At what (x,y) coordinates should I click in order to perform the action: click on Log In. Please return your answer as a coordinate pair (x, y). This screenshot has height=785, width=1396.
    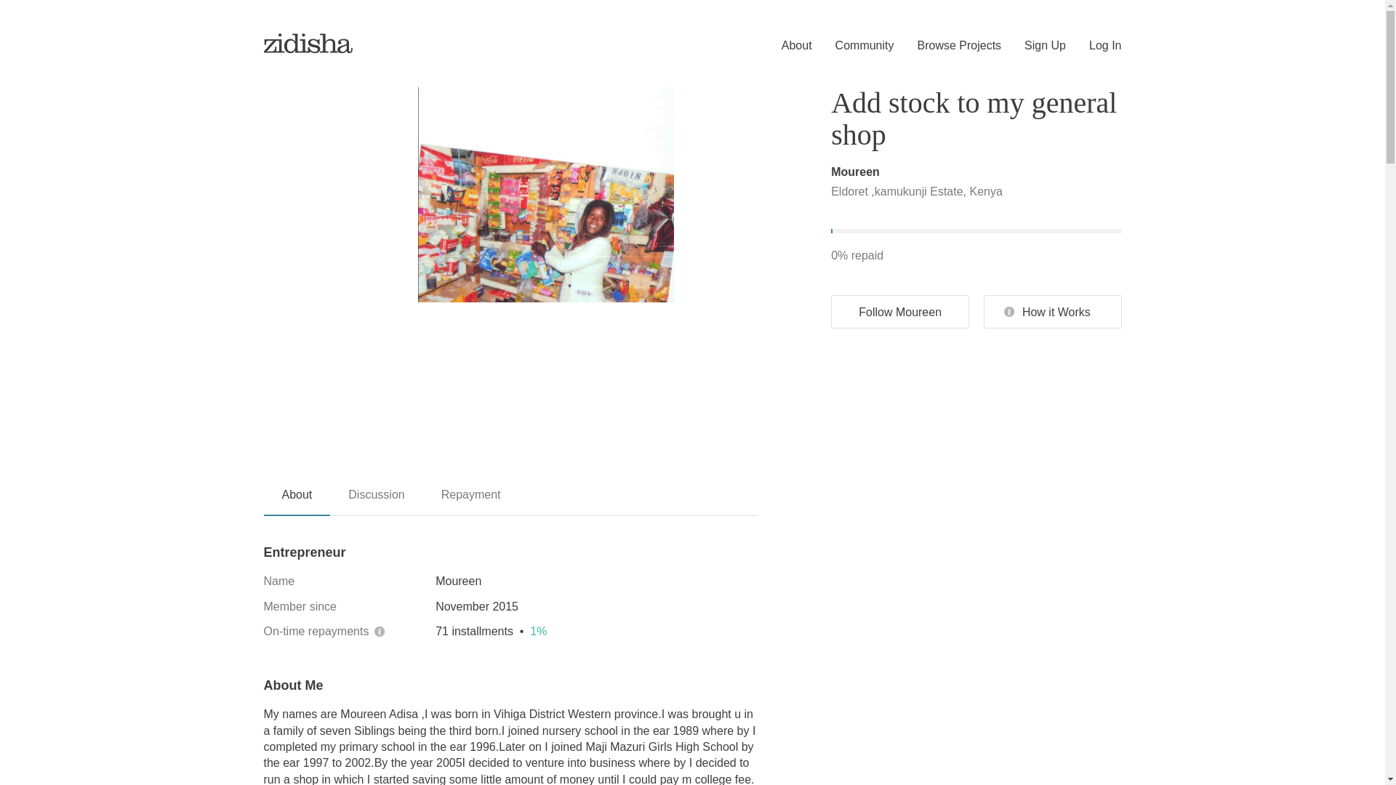
    Looking at the image, I should click on (1094, 46).